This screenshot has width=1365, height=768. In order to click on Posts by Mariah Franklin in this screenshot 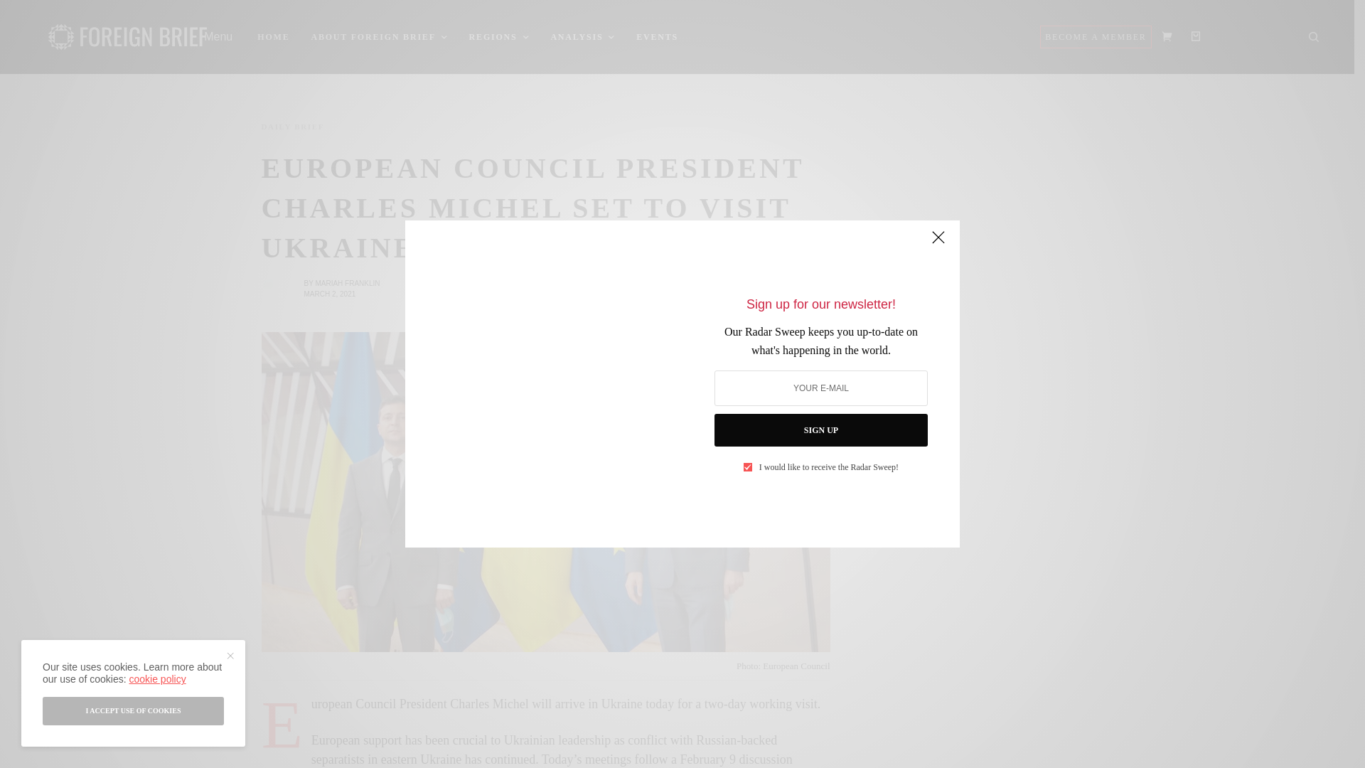, I will do `click(347, 283)`.